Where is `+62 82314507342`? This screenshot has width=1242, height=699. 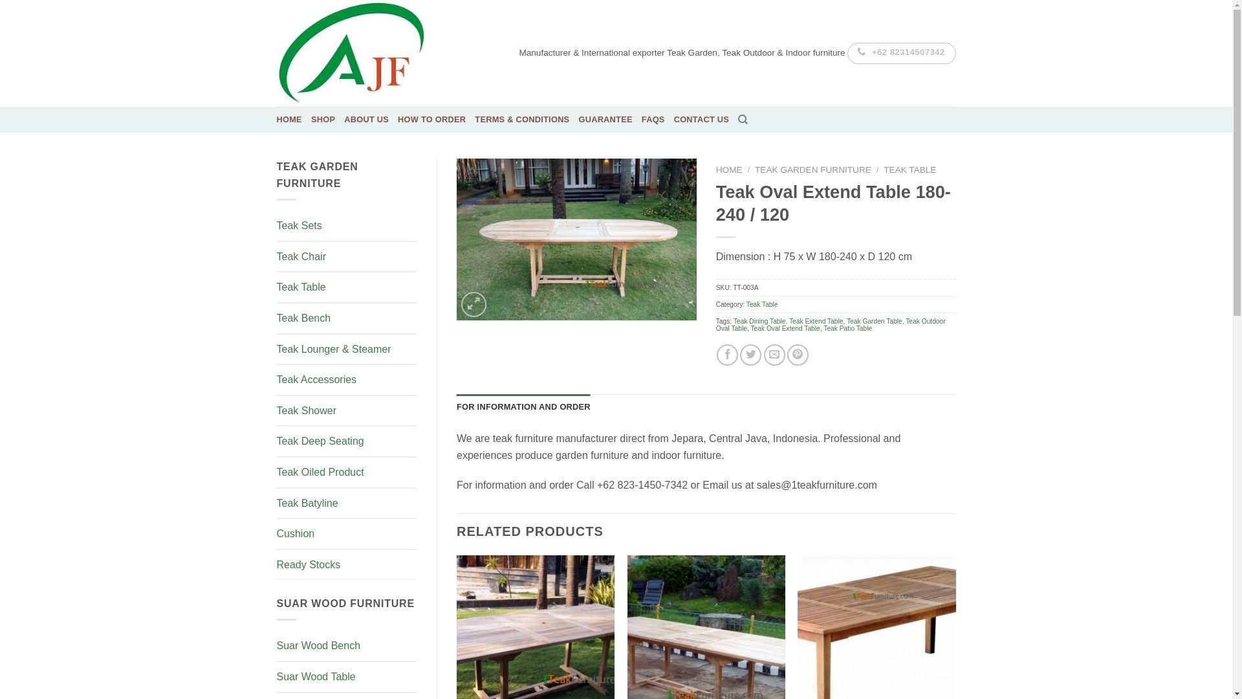
+62 82314507342 is located at coordinates (902, 53).